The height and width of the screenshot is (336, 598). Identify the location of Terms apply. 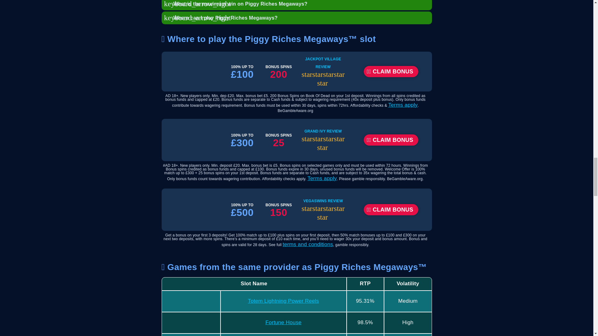
(322, 178).